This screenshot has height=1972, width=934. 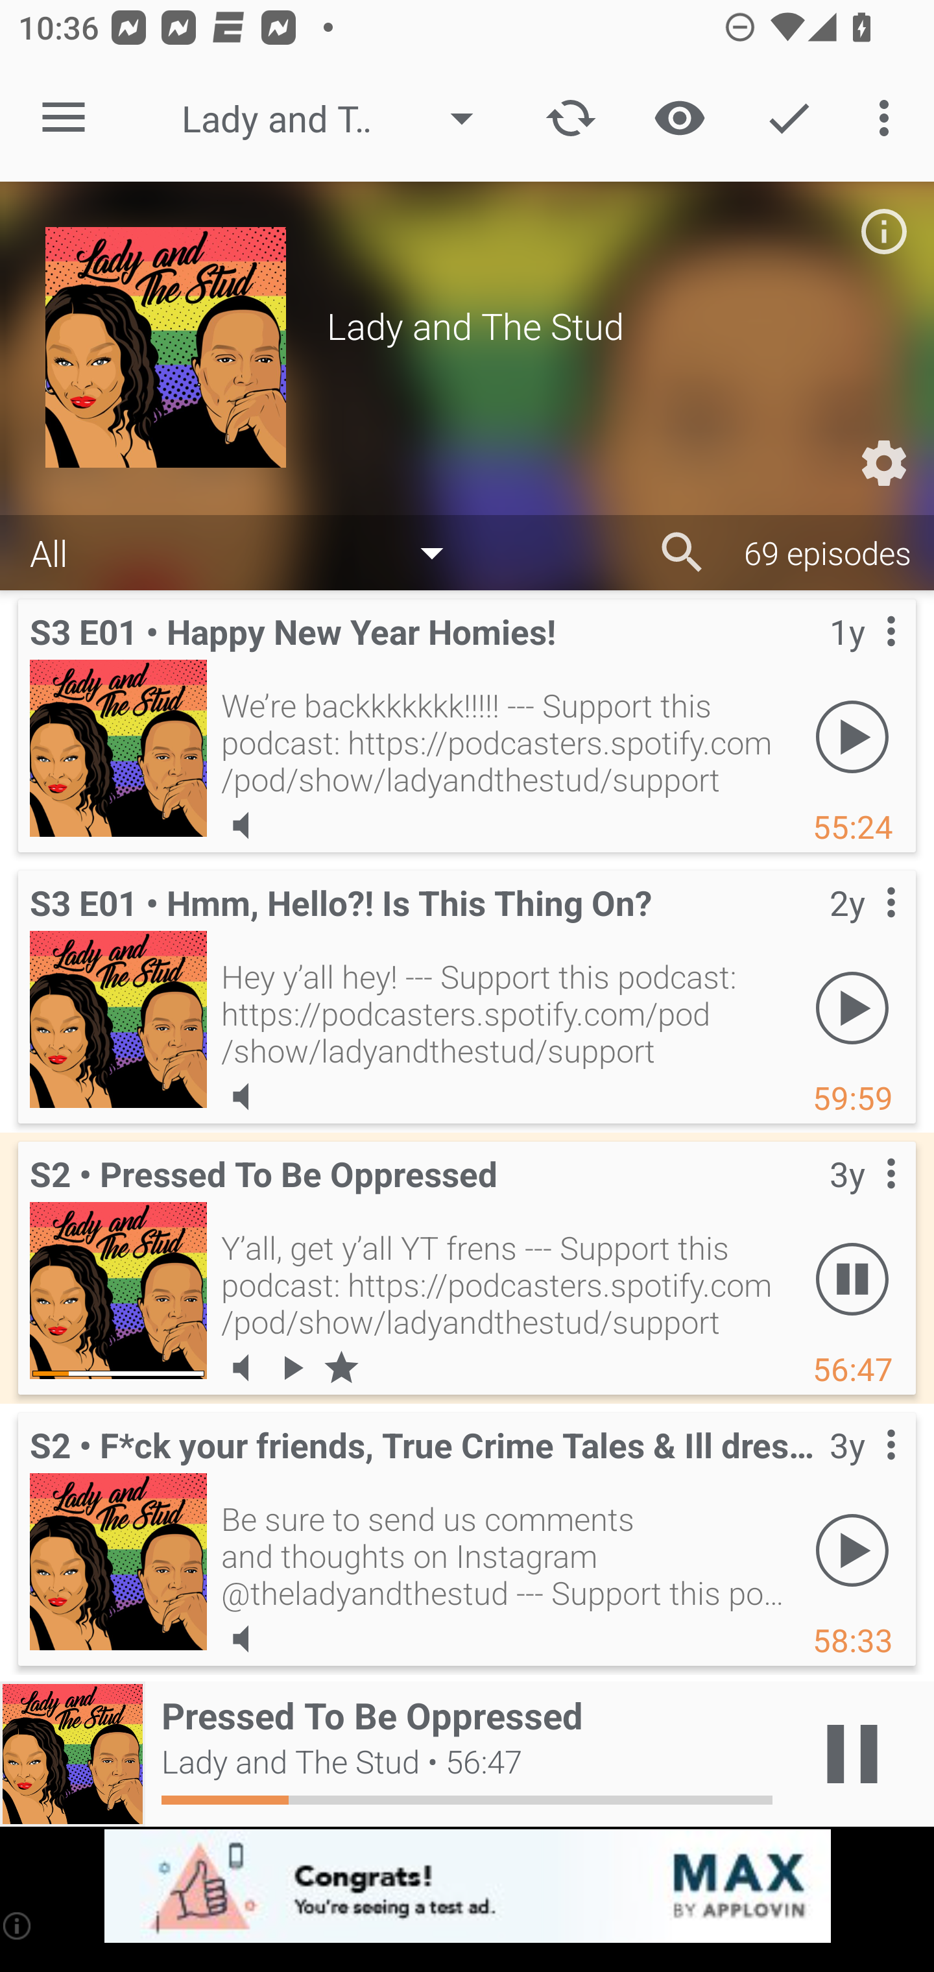 I want to click on Podcast description, so click(x=883, y=231).